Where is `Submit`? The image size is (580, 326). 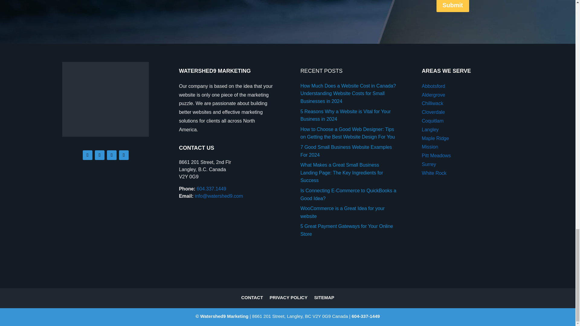
Submit is located at coordinates (453, 6).